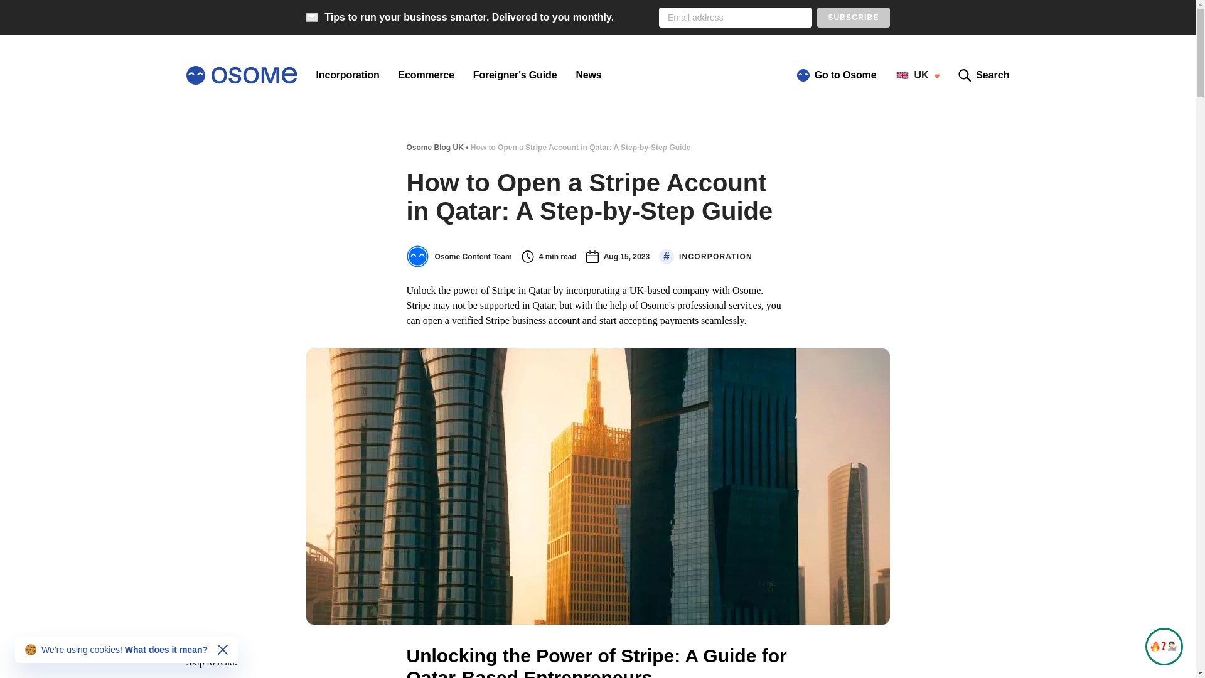  I want to click on Osome Blog UK, so click(436, 147).